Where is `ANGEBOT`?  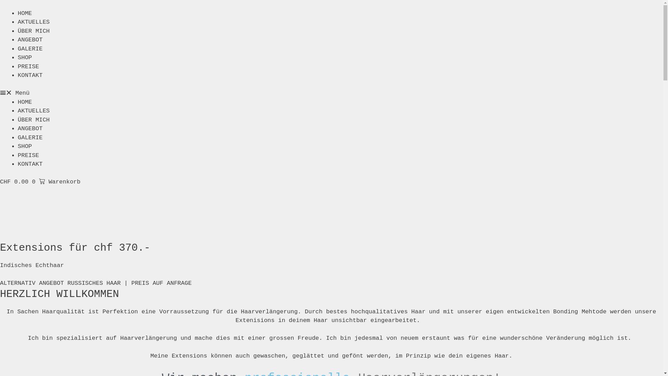 ANGEBOT is located at coordinates (30, 129).